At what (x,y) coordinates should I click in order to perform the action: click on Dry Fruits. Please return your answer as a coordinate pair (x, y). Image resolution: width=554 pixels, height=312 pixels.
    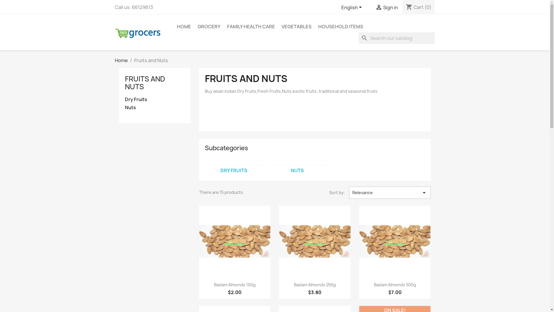
    Looking at the image, I should click on (234, 163).